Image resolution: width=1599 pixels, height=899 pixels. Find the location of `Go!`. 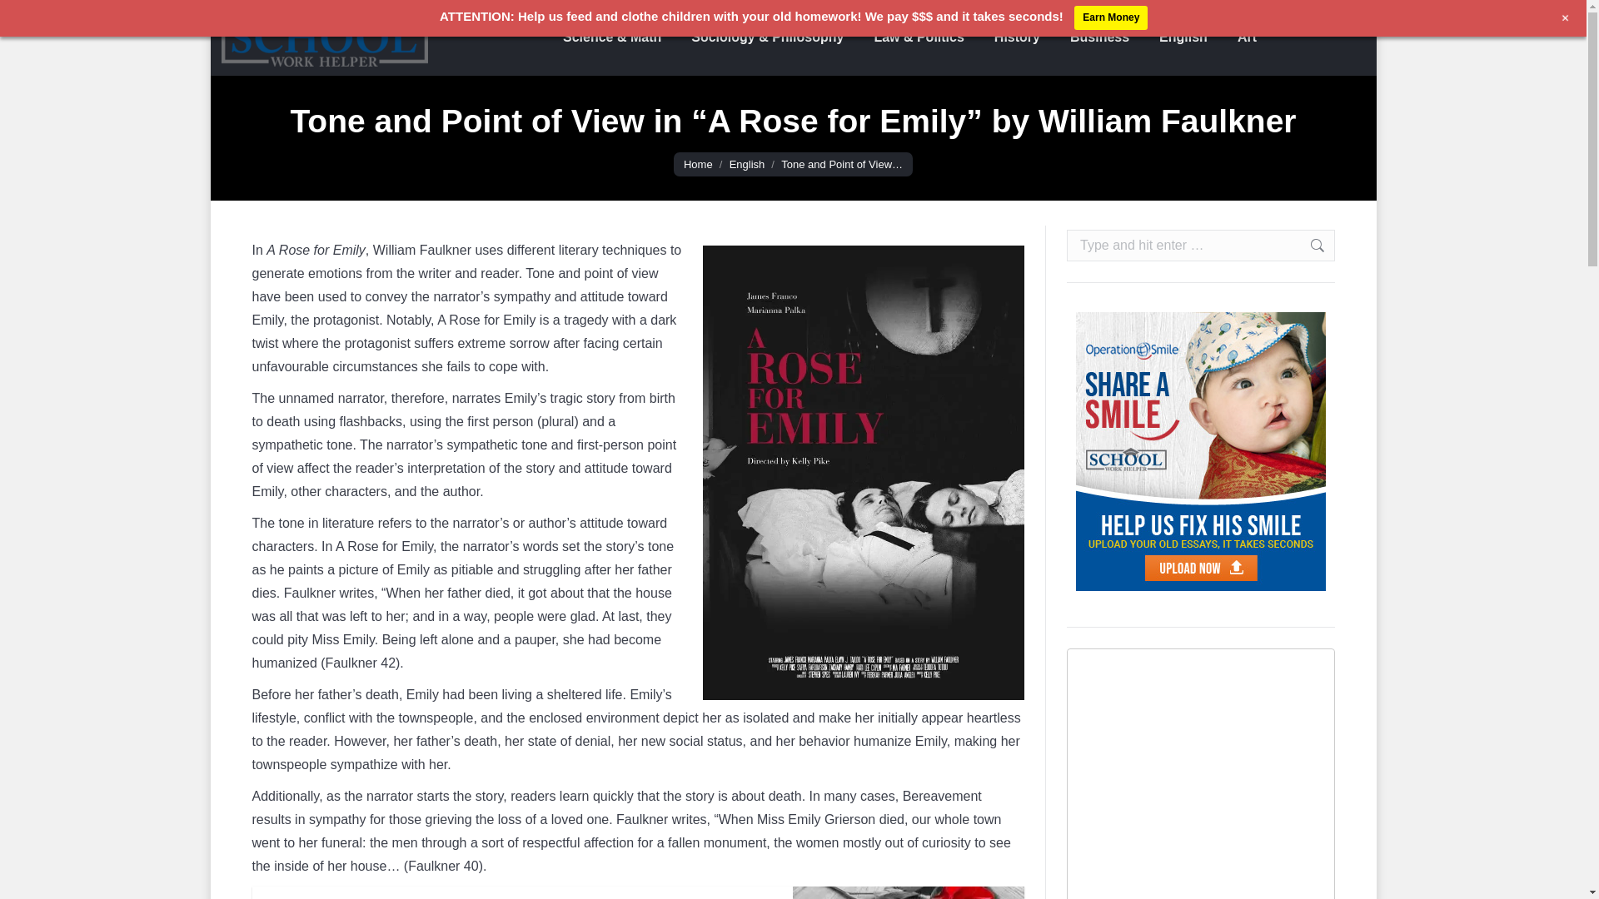

Go! is located at coordinates (1308, 246).